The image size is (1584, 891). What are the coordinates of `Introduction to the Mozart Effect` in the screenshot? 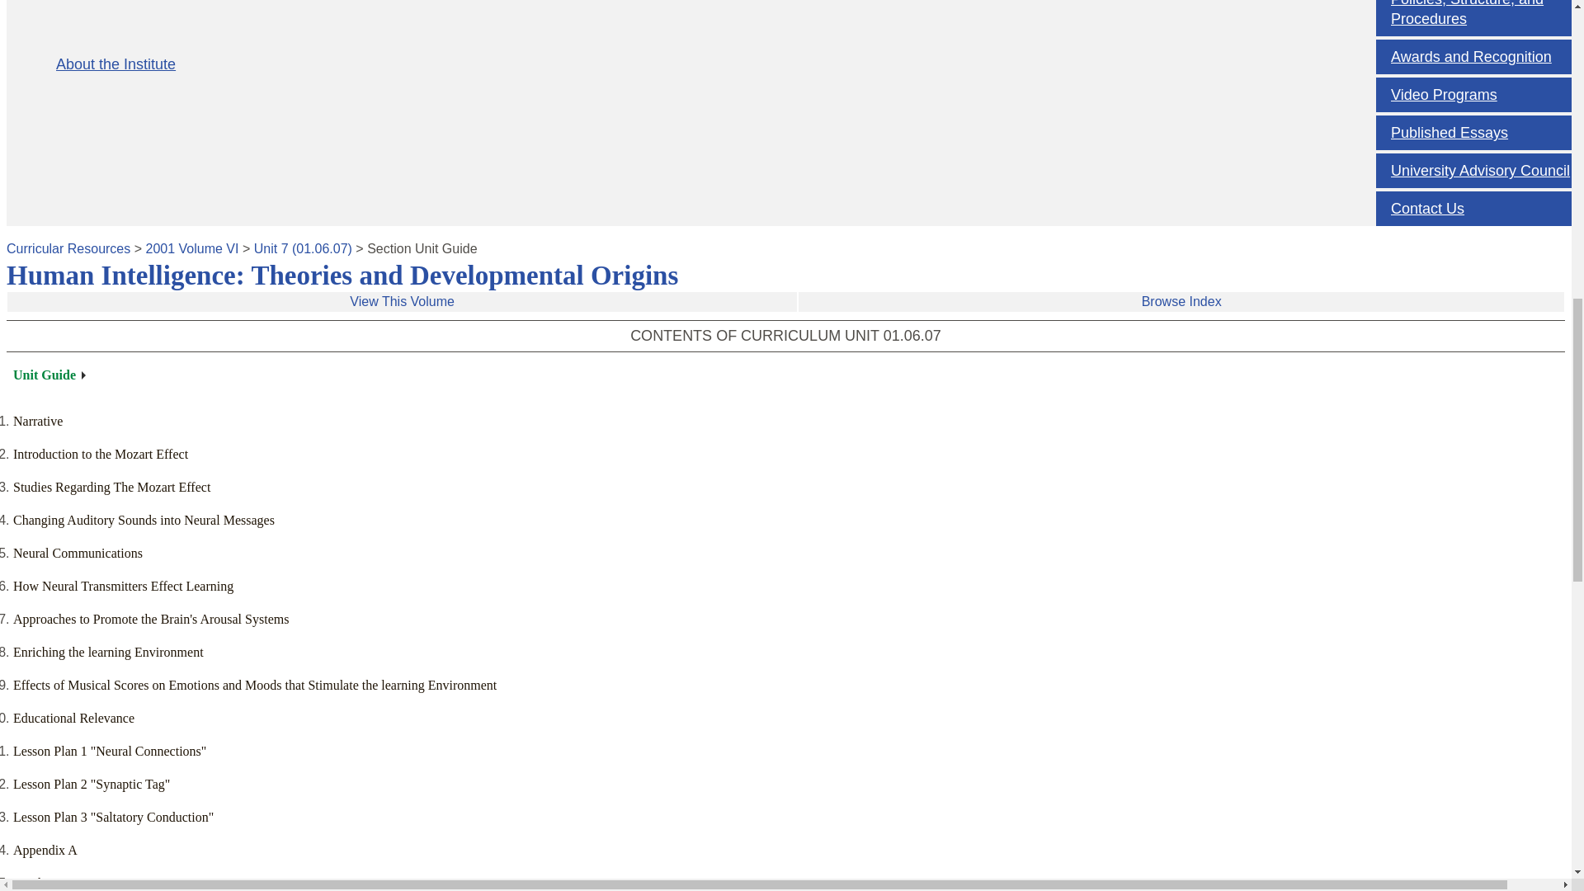 It's located at (101, 454).